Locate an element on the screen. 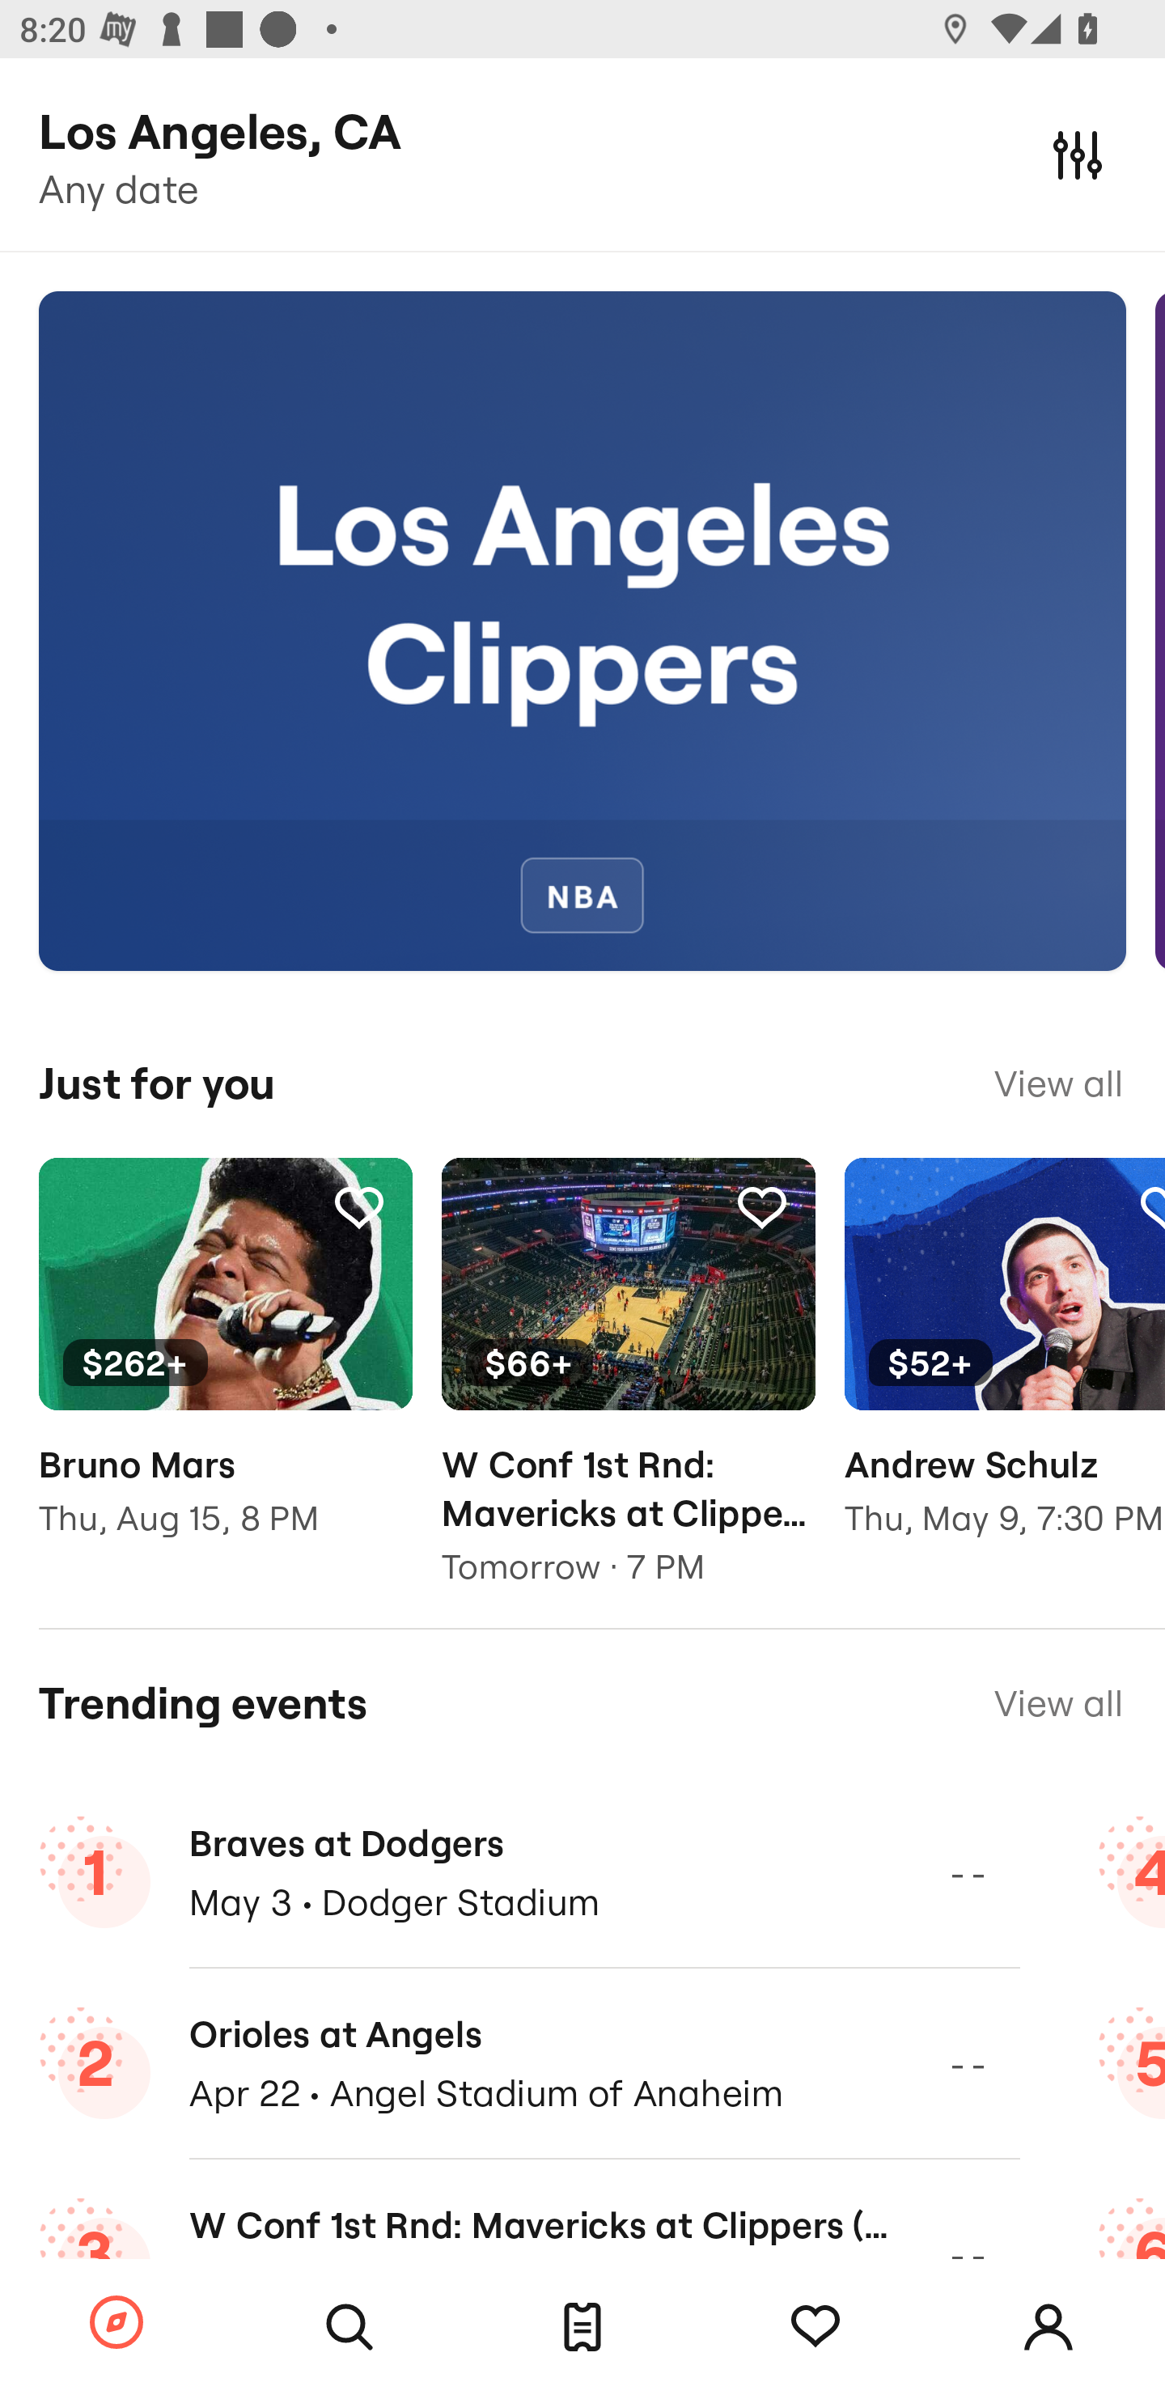 The width and height of the screenshot is (1165, 2395). Tracking is located at coordinates (815, 2327).